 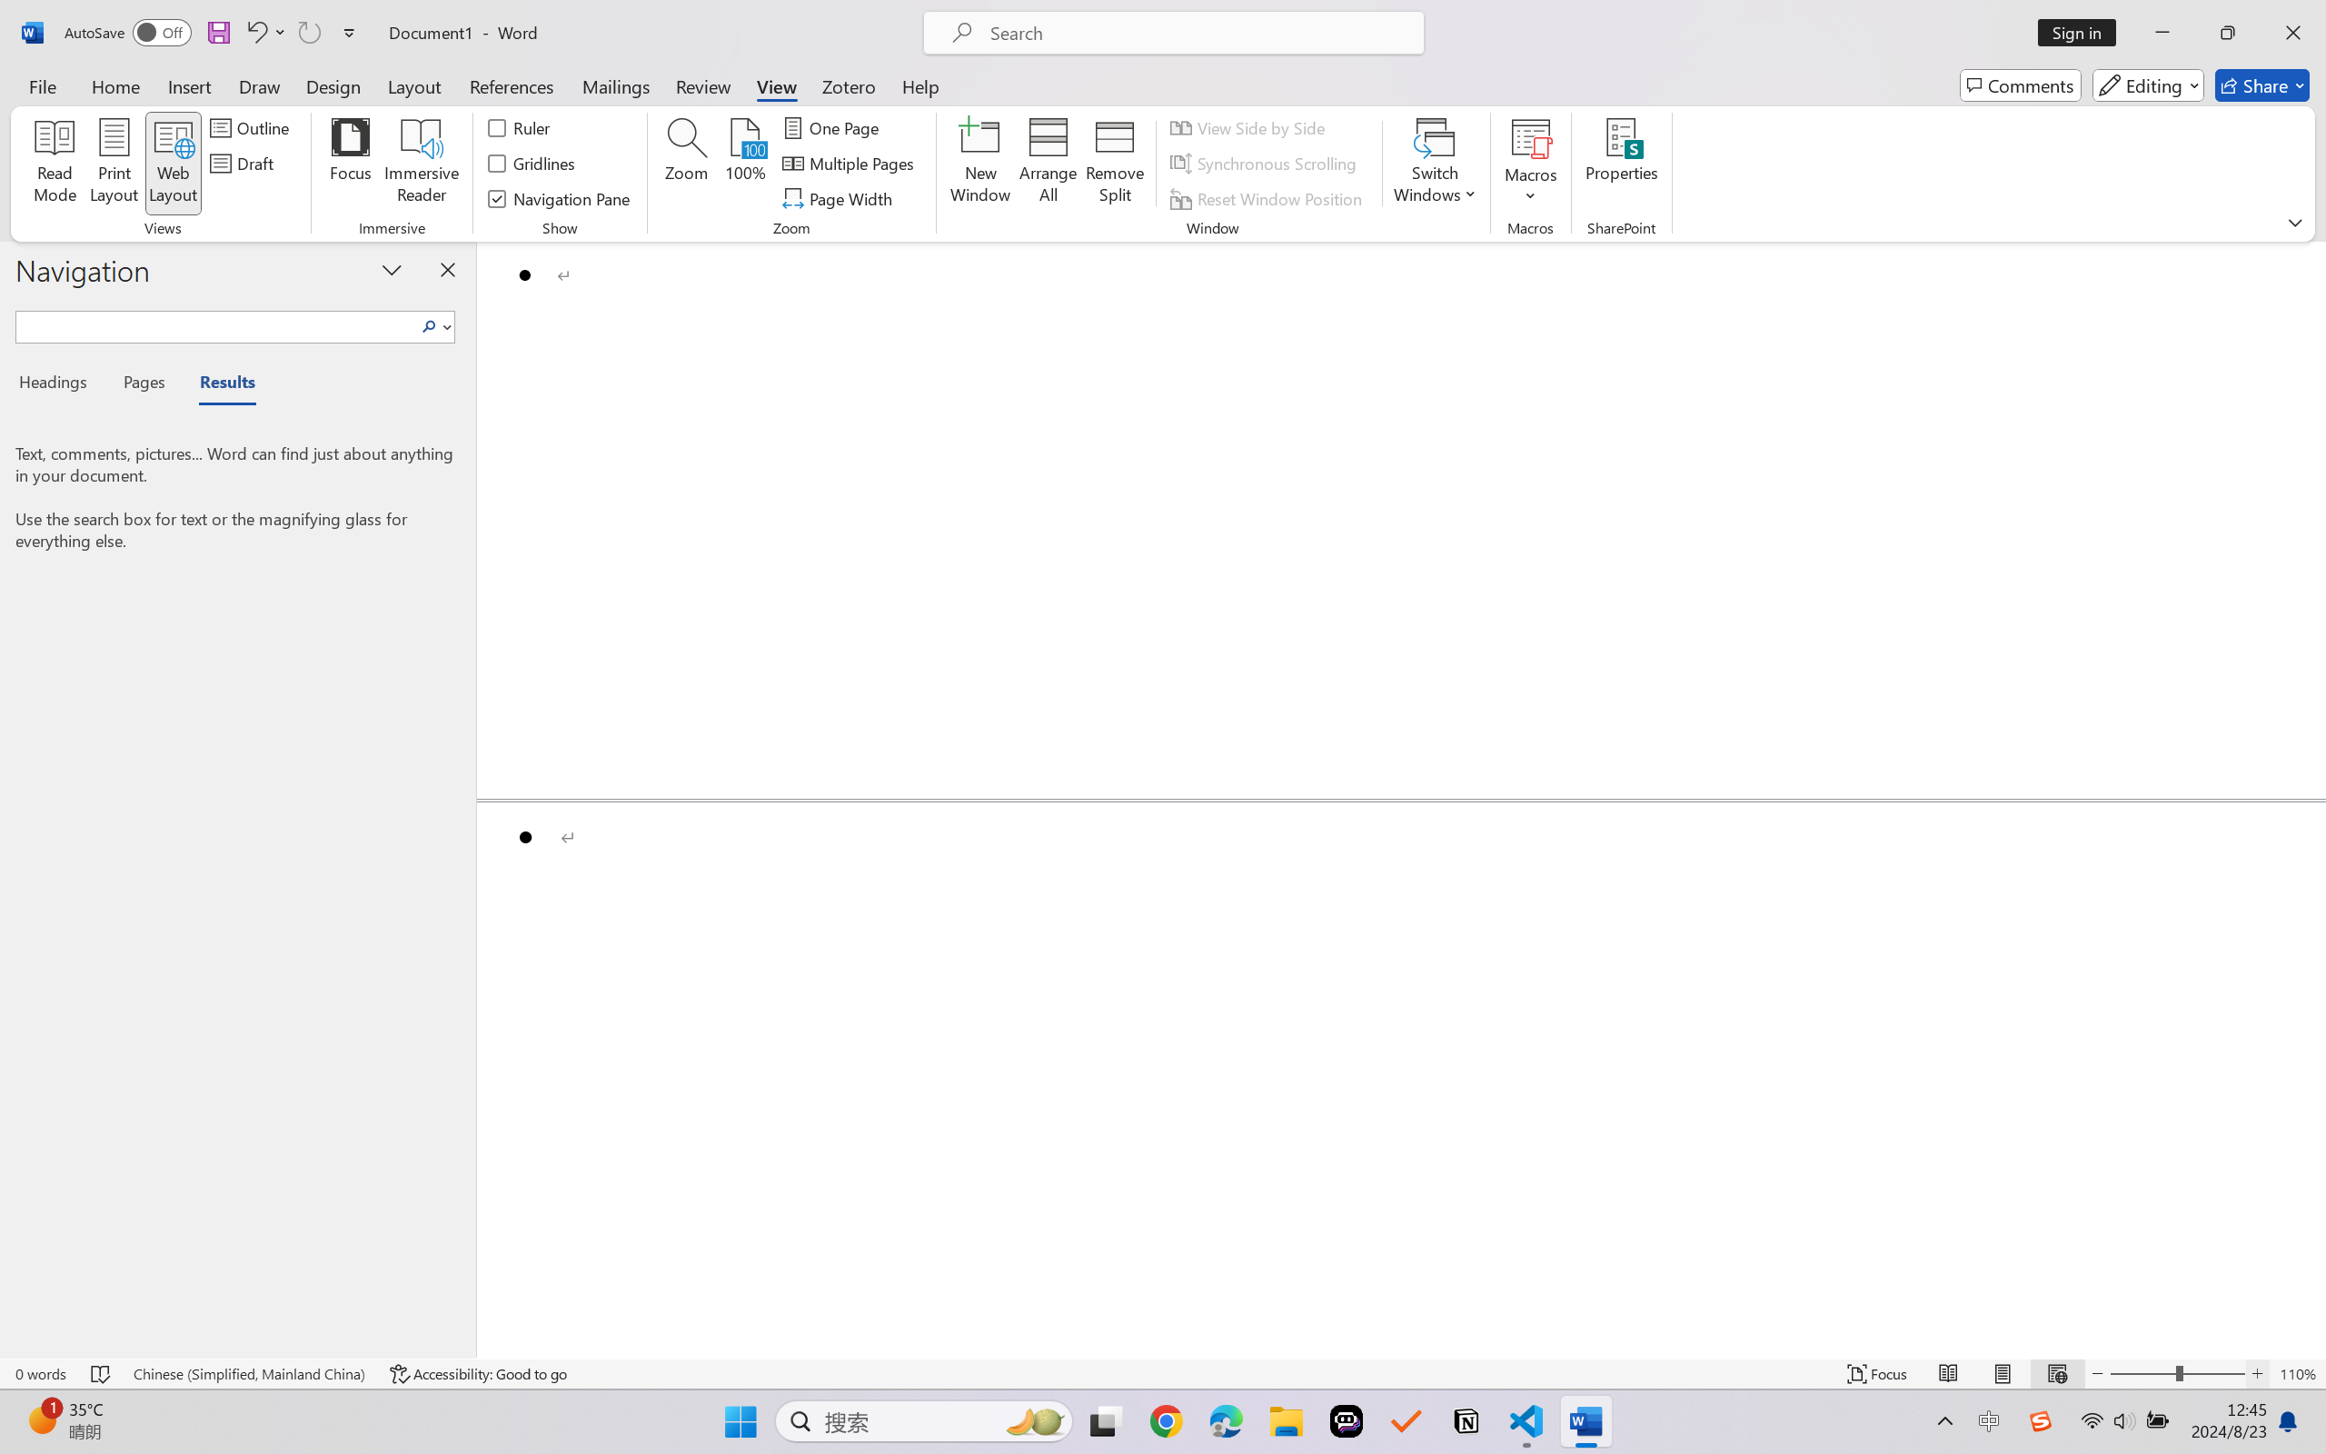 I want to click on Undo Bullet Default, so click(x=265, y=33).